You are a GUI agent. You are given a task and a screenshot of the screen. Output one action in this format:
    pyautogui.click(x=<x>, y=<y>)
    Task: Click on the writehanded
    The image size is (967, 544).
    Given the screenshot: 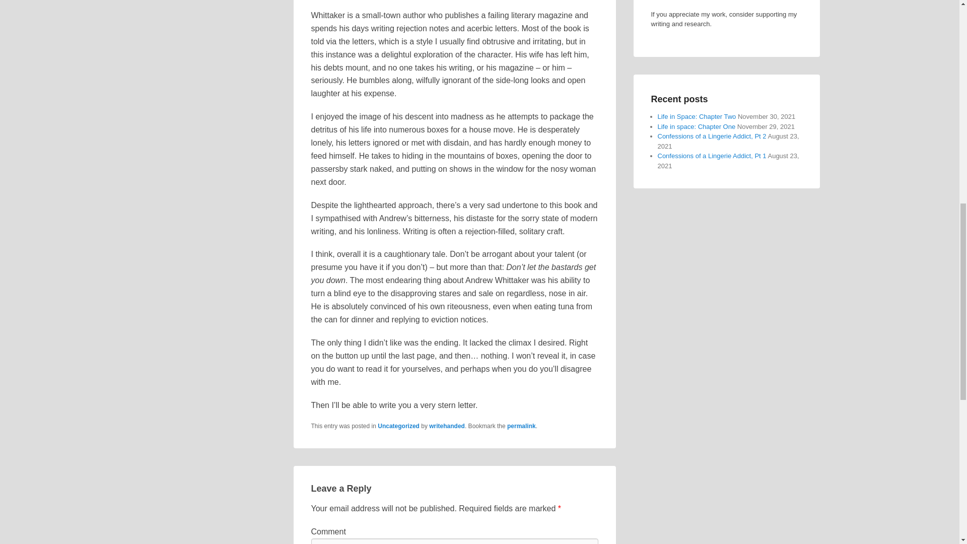 What is the action you would take?
    pyautogui.click(x=447, y=426)
    